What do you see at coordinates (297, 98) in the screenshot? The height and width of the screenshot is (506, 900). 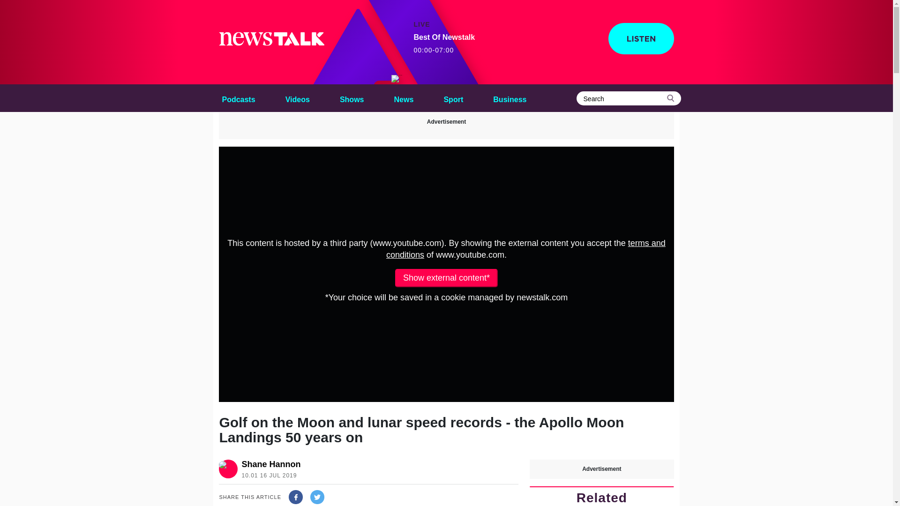 I see `Sport` at bounding box center [297, 98].